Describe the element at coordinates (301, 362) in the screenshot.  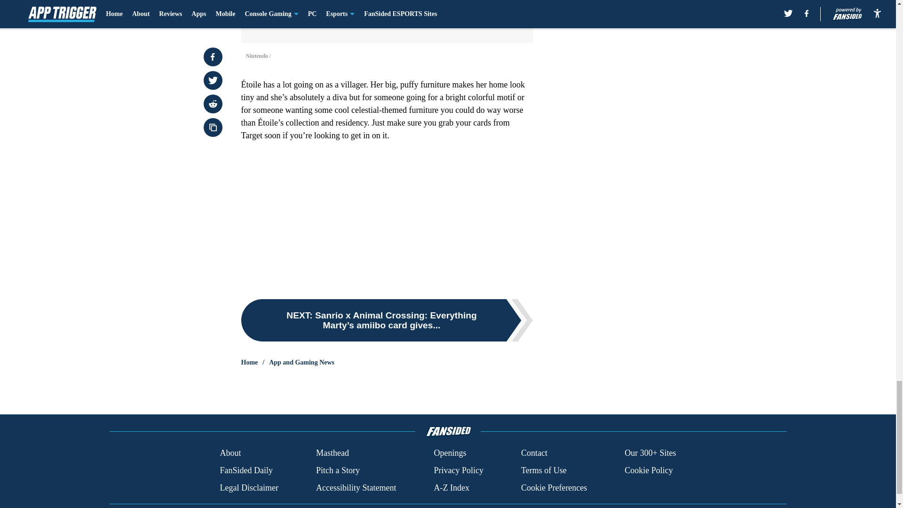
I see `App and Gaming News` at that location.